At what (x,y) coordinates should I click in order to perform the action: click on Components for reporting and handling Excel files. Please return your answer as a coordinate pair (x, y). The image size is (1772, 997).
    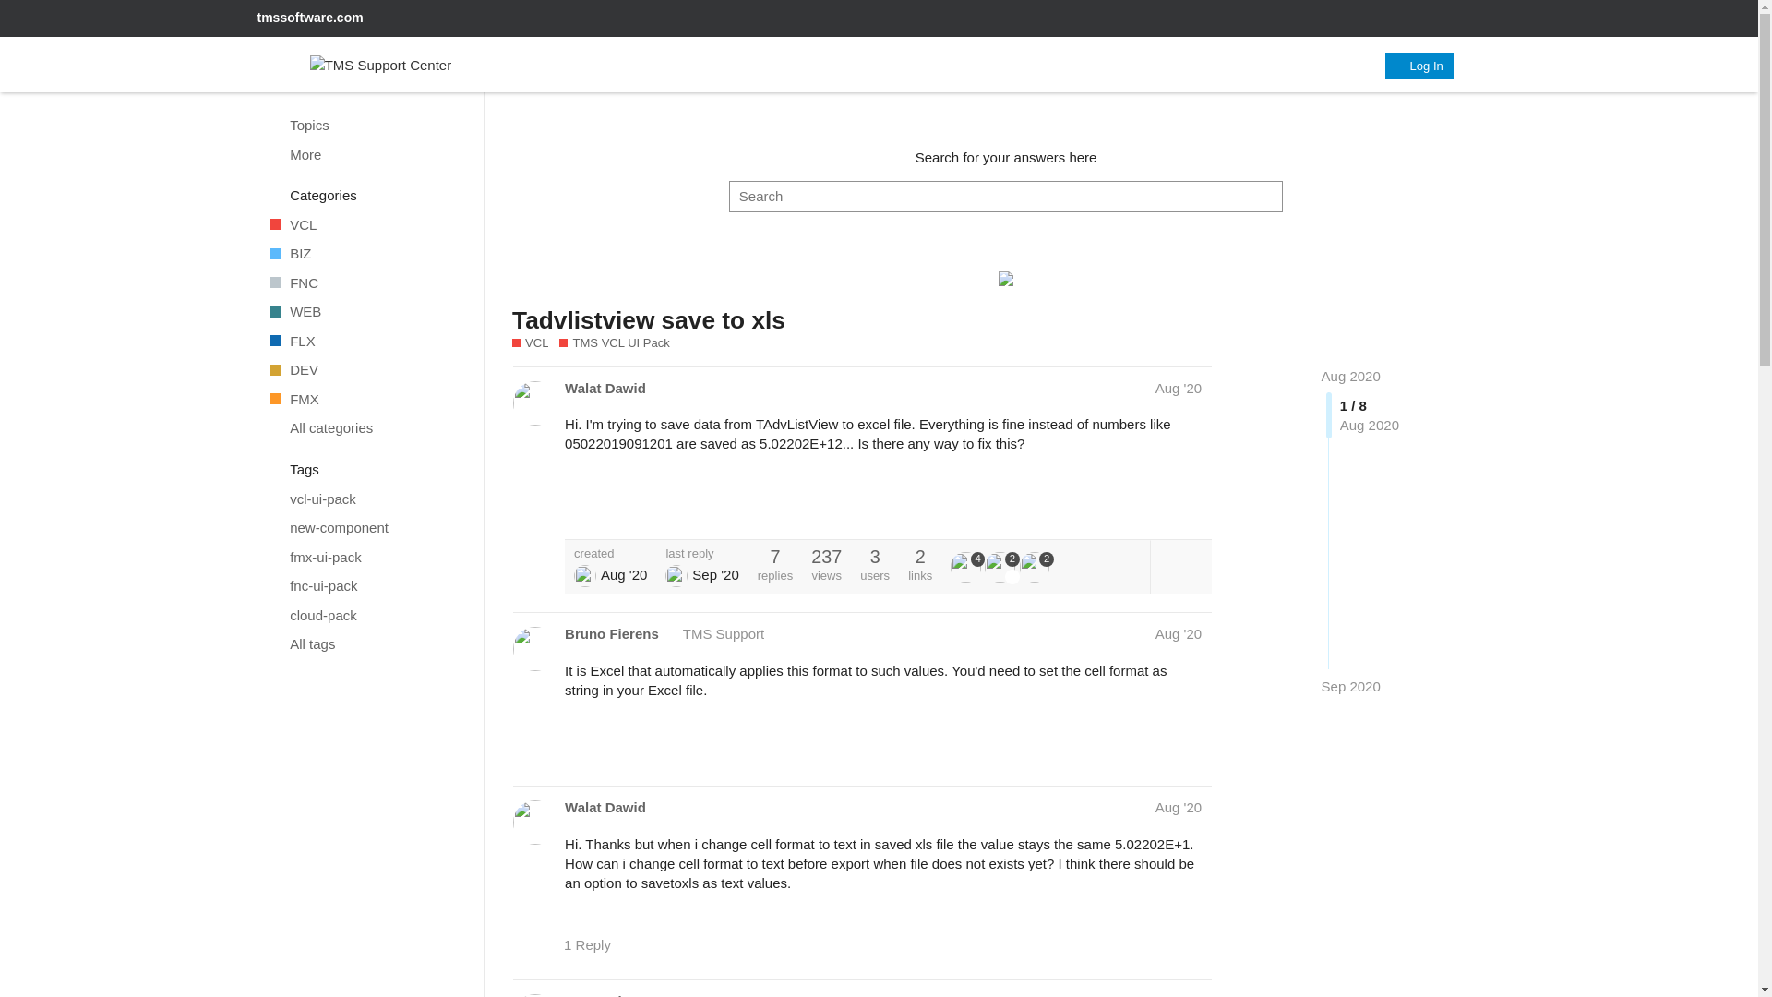
    Looking at the image, I should click on (366, 342).